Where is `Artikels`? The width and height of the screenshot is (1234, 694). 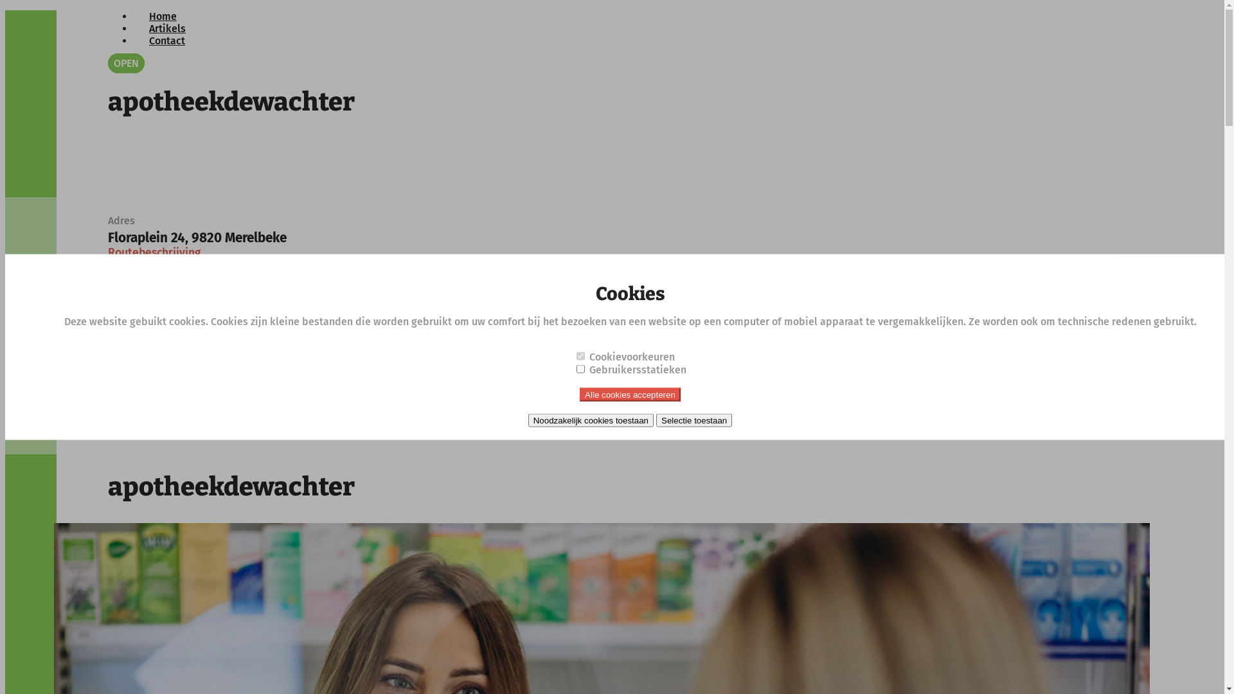 Artikels is located at coordinates (167, 28).